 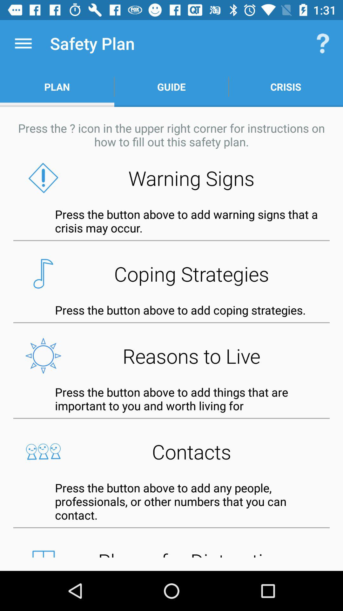 I want to click on select the icon to the right of plan app, so click(x=171, y=87).